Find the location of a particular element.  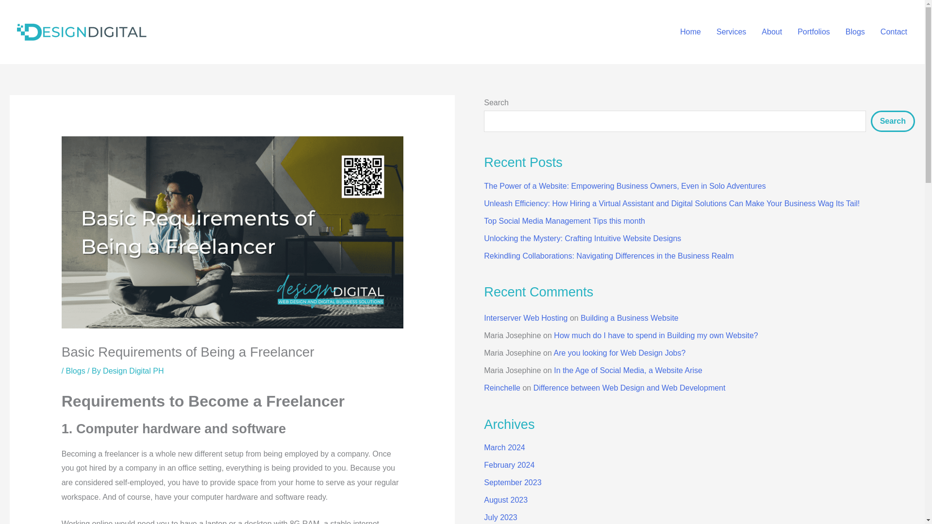

September 2023 is located at coordinates (513, 482).